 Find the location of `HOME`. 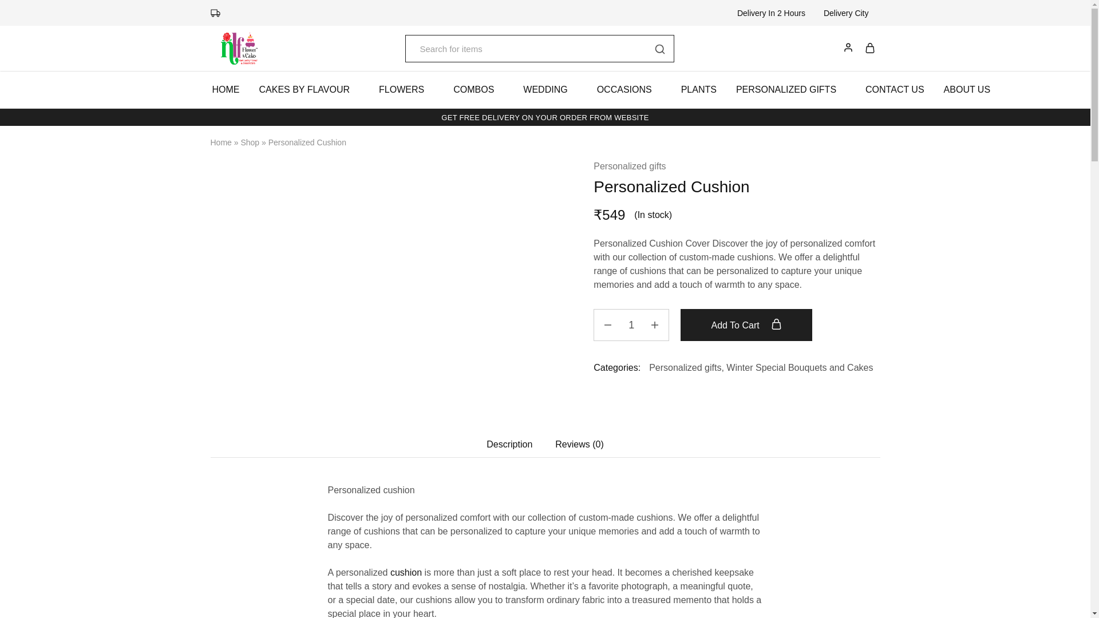

HOME is located at coordinates (226, 89).